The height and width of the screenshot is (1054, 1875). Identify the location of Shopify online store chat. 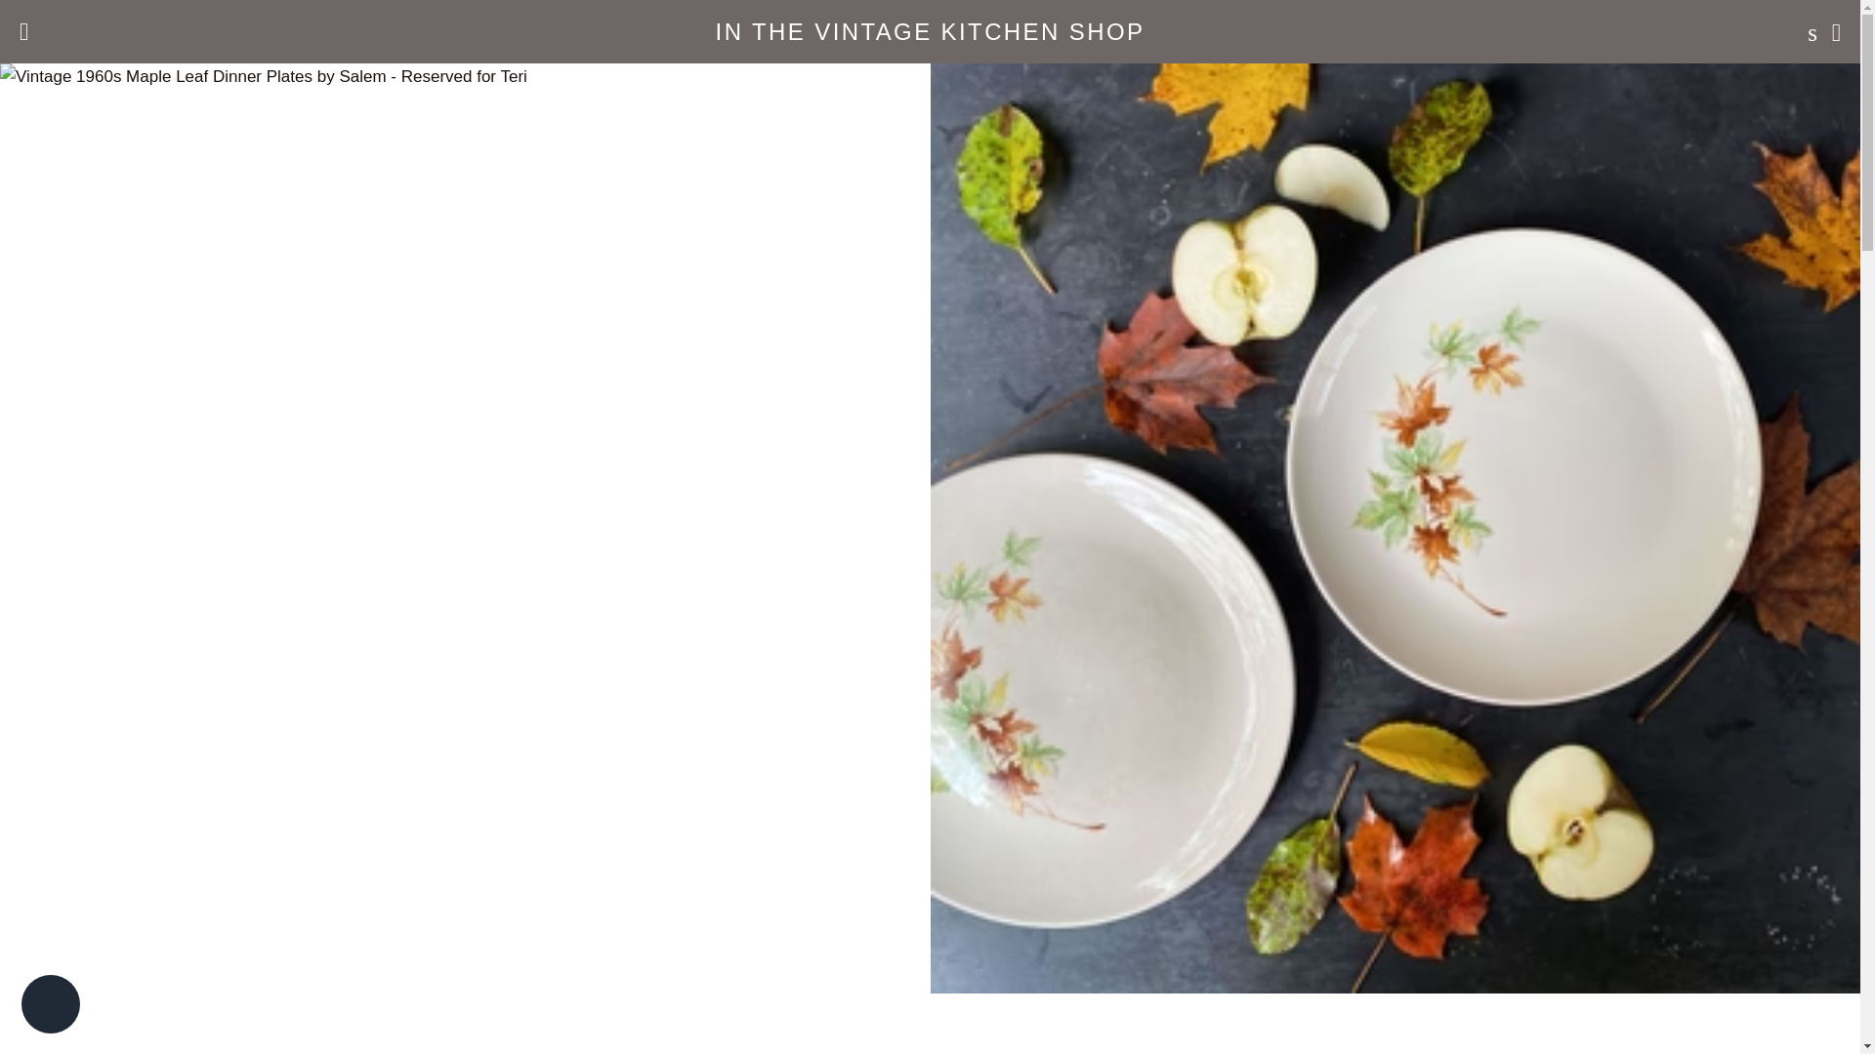
(51, 1006).